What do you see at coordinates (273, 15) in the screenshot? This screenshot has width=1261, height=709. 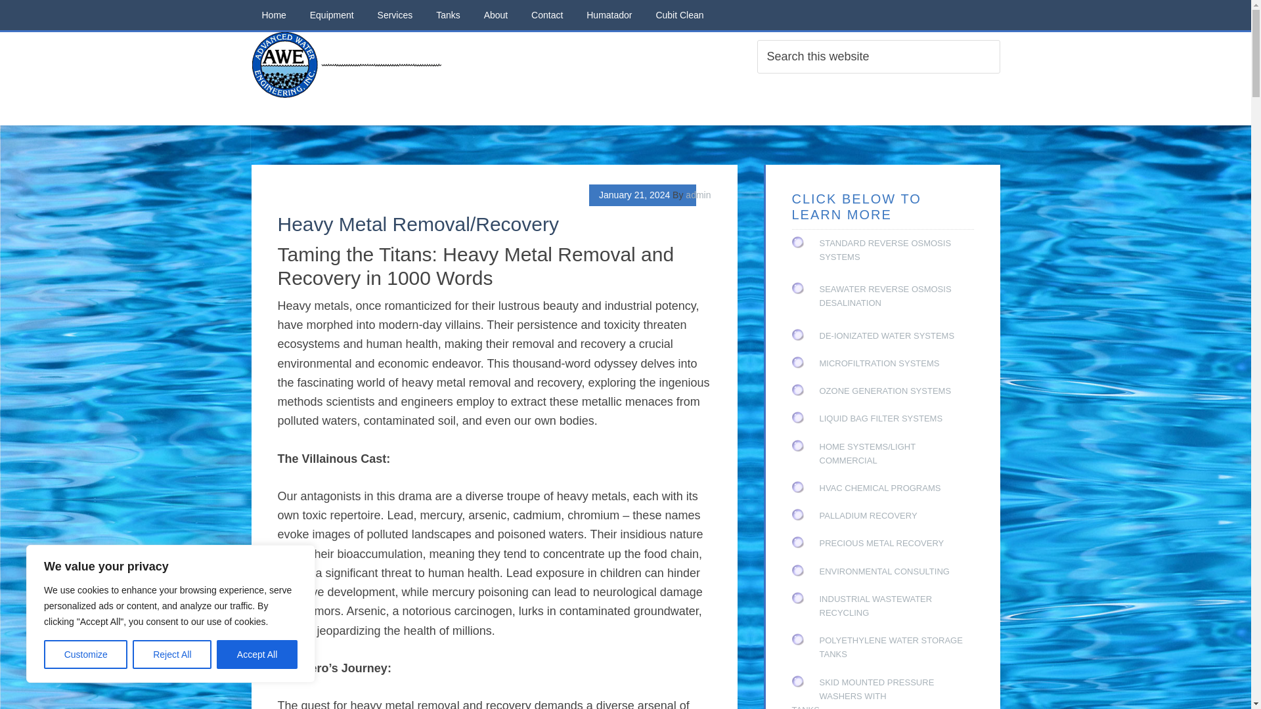 I see `Home` at bounding box center [273, 15].